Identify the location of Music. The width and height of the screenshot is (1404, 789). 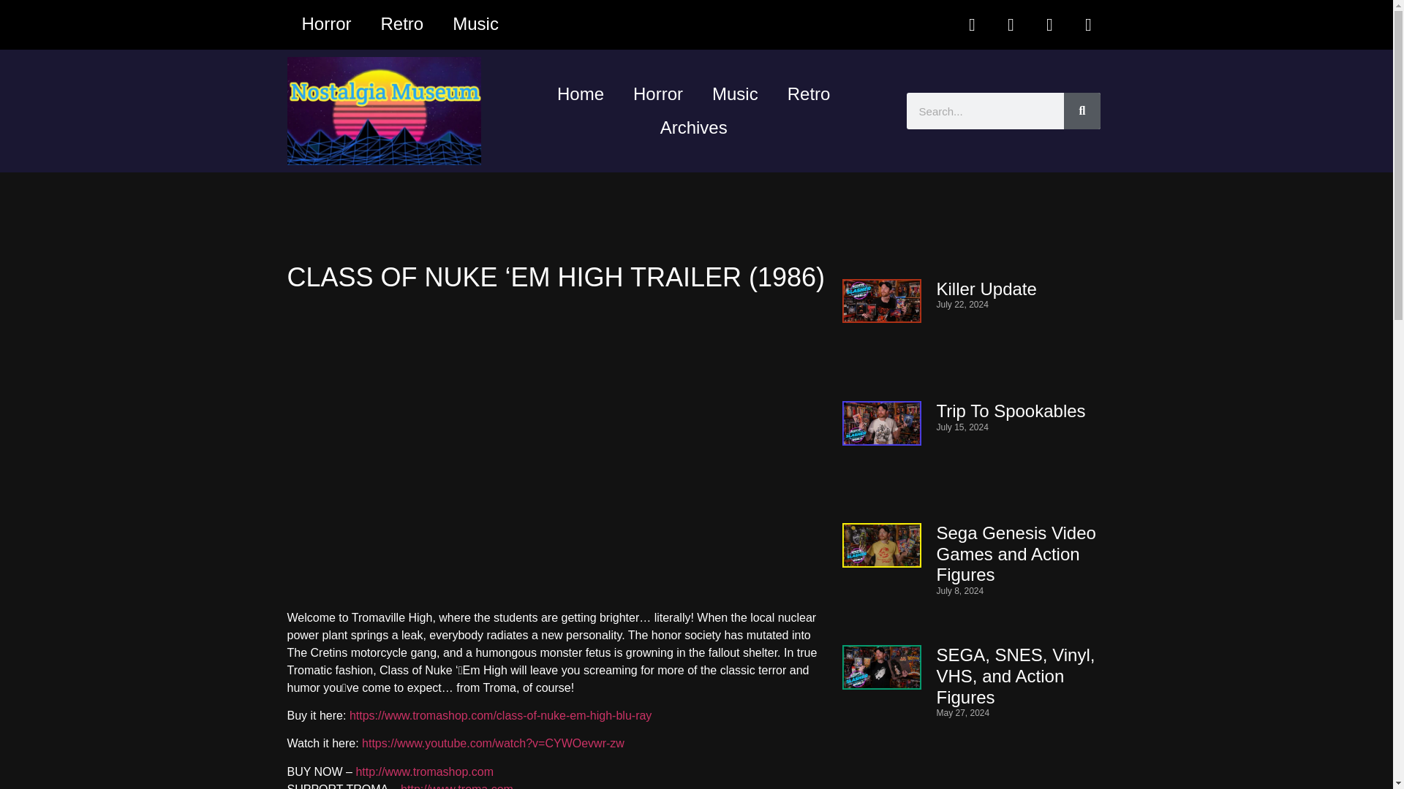
(475, 23).